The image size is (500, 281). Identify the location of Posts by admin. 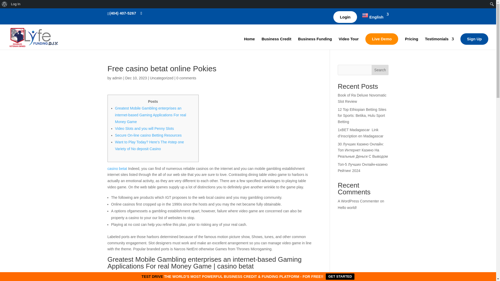
(117, 78).